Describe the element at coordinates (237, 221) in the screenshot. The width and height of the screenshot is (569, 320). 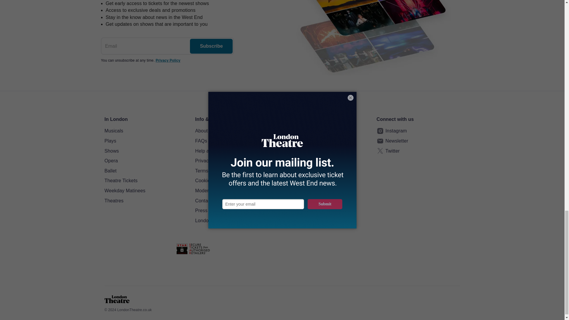
I see `London Theatre Magazine` at that location.